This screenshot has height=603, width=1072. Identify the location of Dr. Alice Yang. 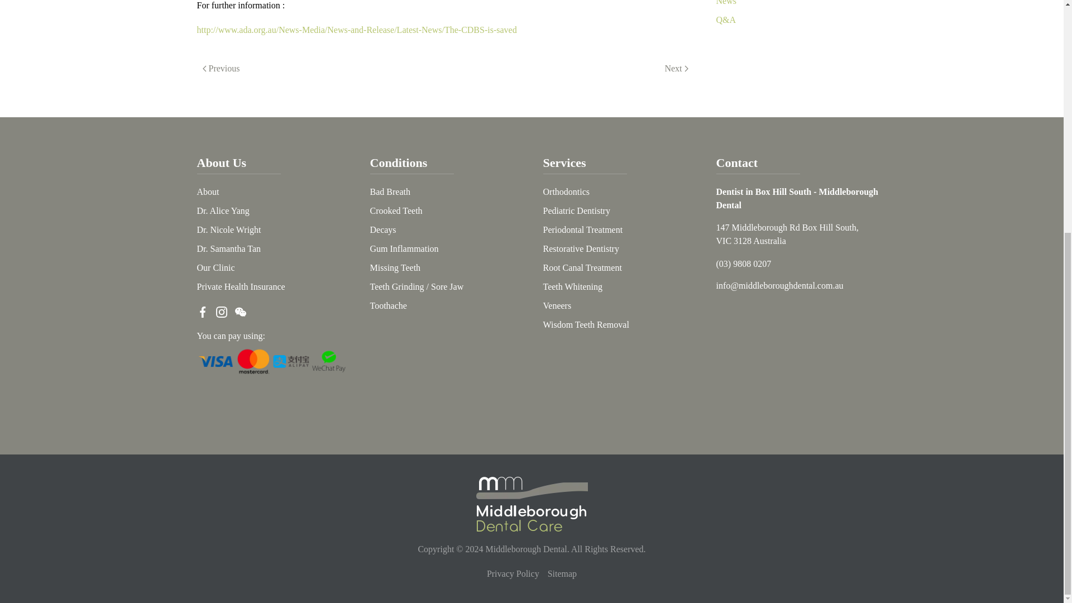
(222, 210).